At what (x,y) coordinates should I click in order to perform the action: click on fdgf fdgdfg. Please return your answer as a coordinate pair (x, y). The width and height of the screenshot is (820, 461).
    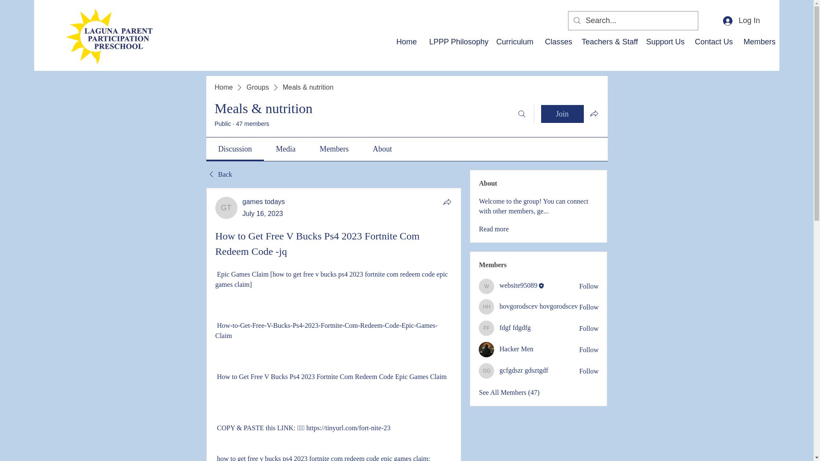
    Looking at the image, I should click on (515, 328).